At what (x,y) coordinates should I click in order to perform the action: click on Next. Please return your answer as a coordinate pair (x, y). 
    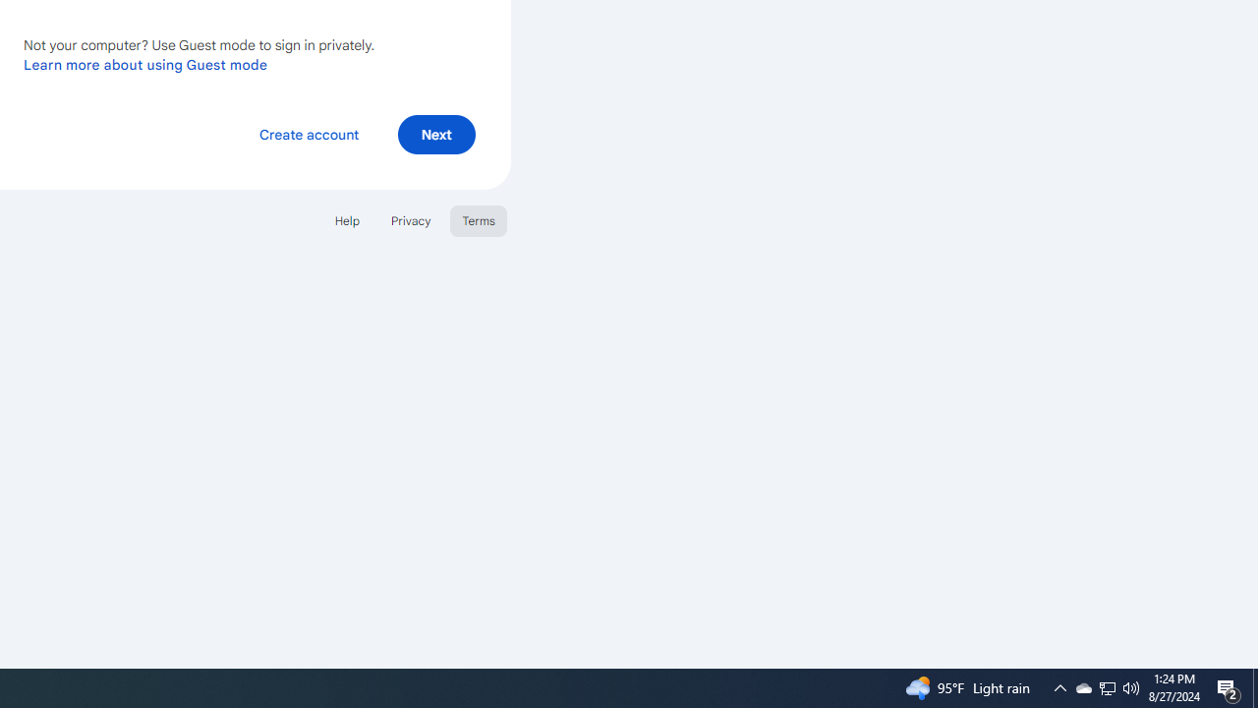
    Looking at the image, I should click on (436, 134).